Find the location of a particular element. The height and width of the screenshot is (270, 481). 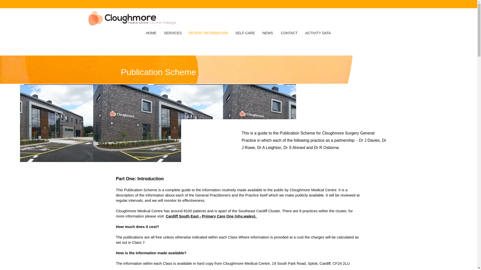

PATIENT INFORMATION is located at coordinates (208, 33).